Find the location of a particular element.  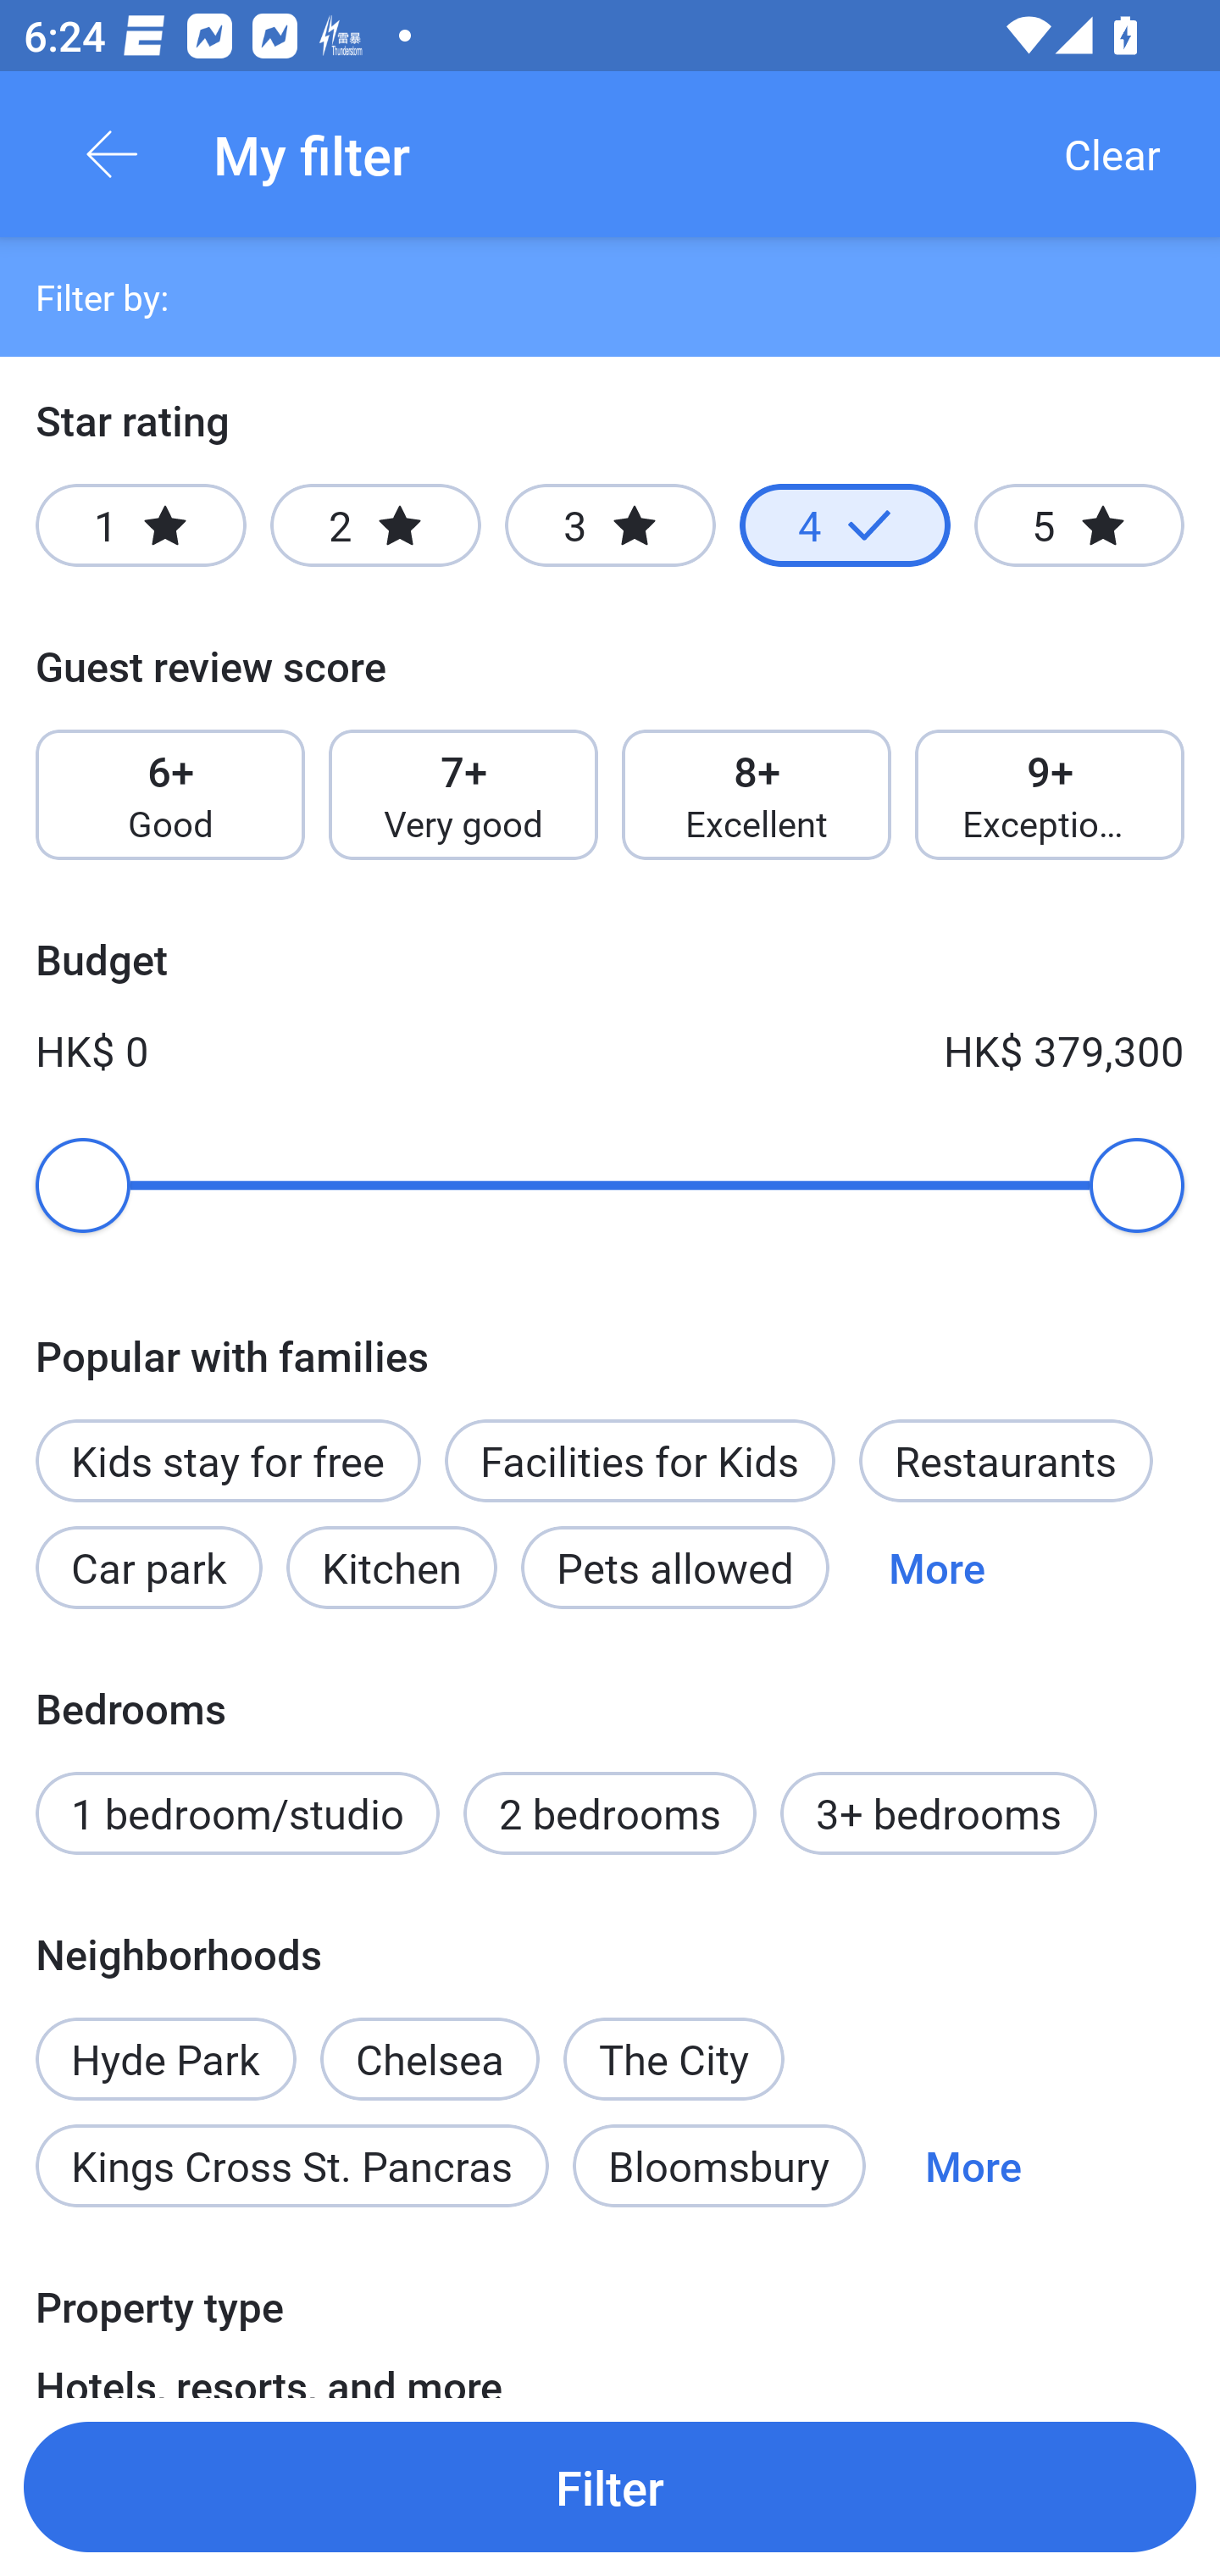

2 bedrooms is located at coordinates (610, 1813).